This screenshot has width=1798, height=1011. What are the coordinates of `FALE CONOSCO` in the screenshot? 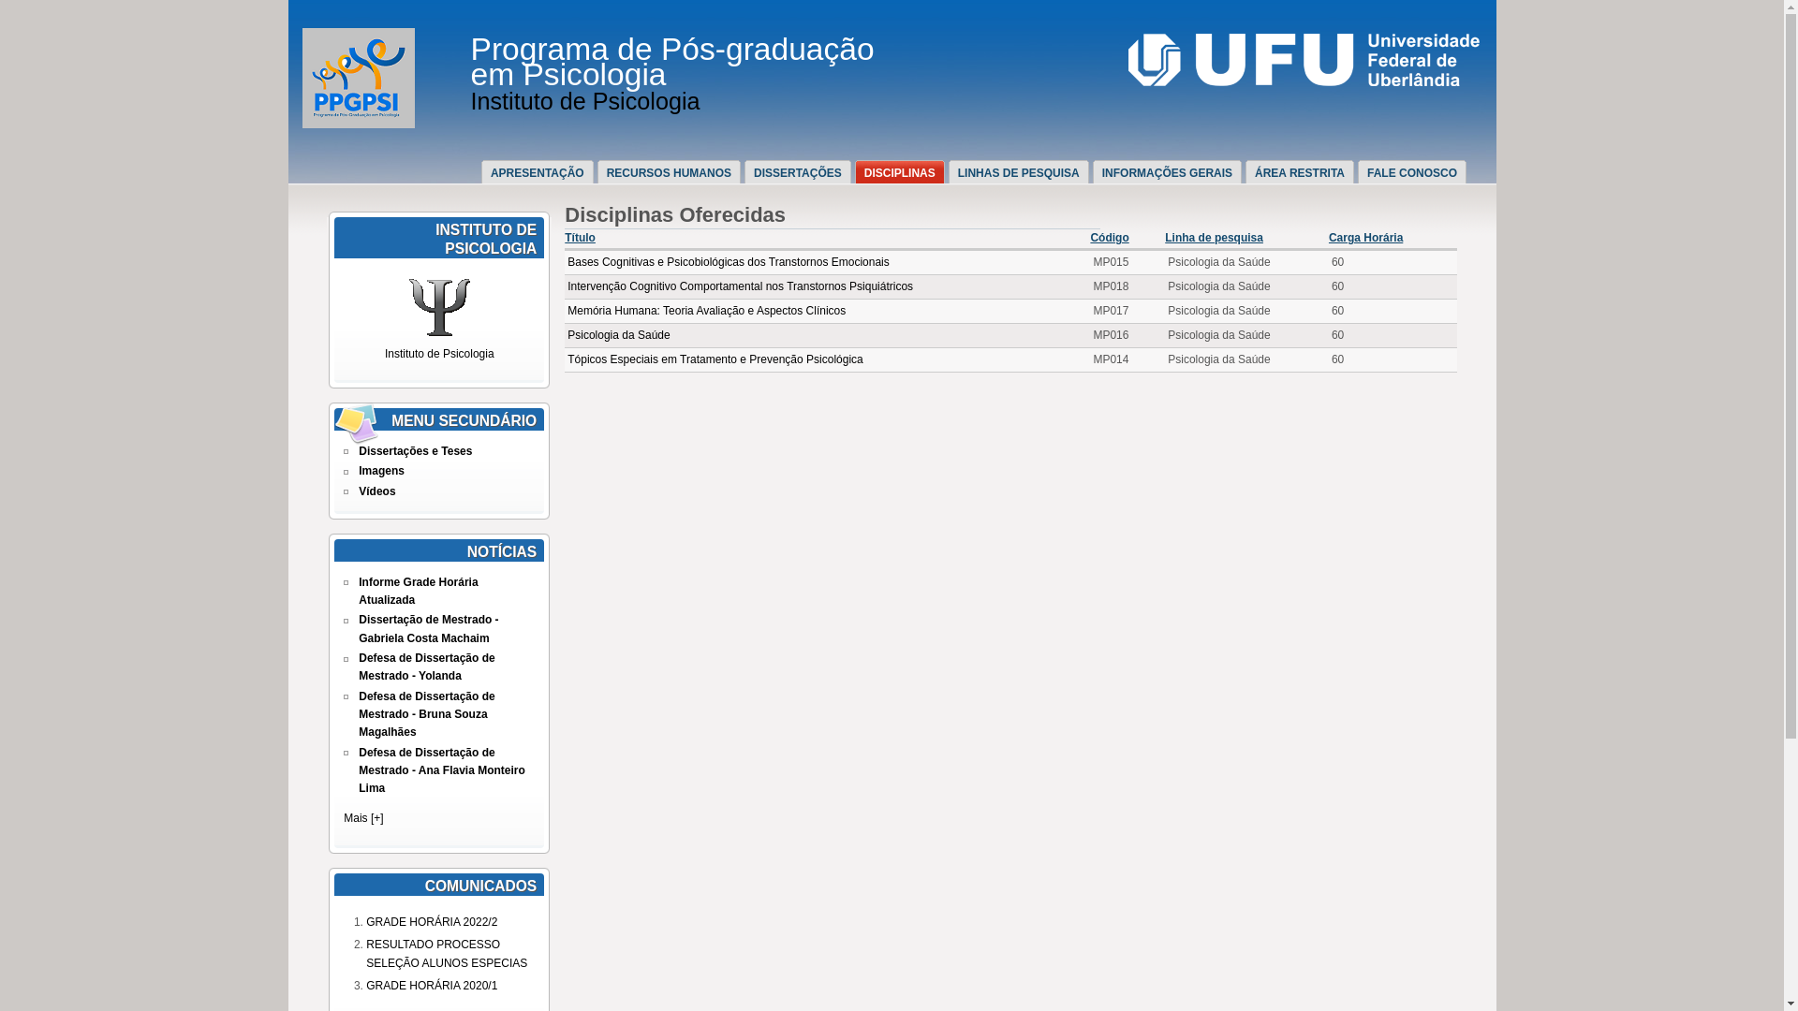 It's located at (1417, 172).